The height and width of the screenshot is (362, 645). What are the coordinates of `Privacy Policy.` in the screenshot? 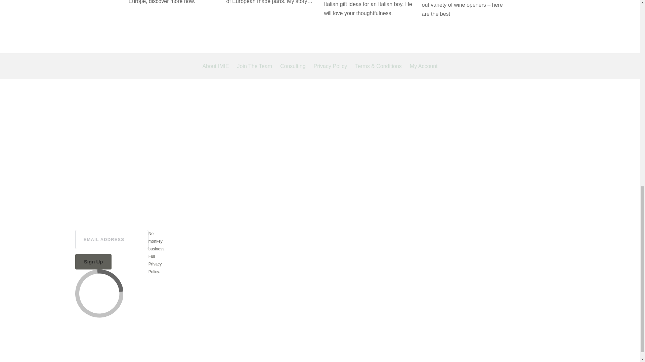 It's located at (155, 267).